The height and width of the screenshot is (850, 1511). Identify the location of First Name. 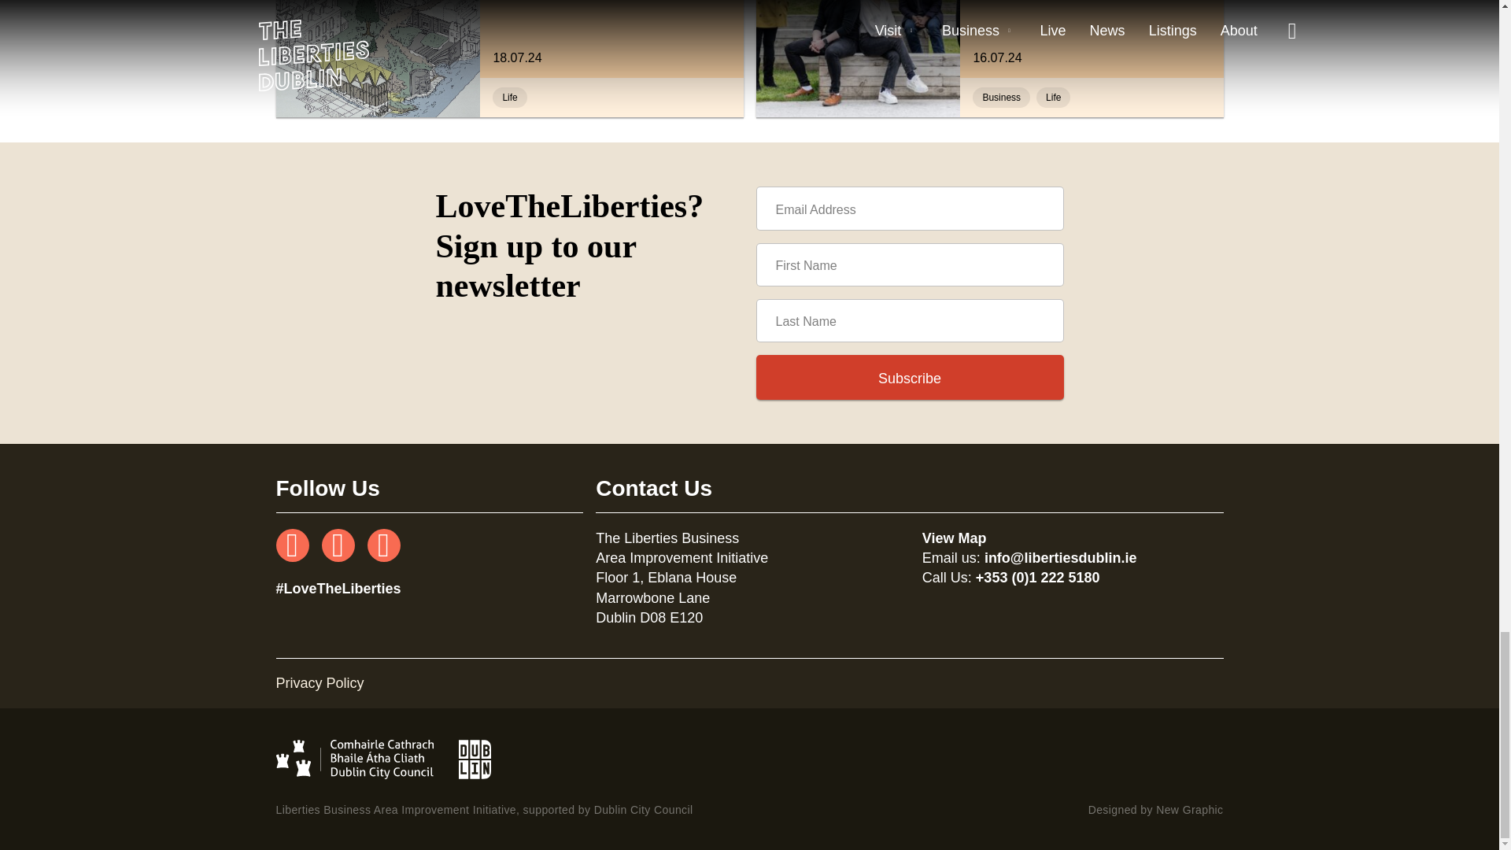
(910, 264).